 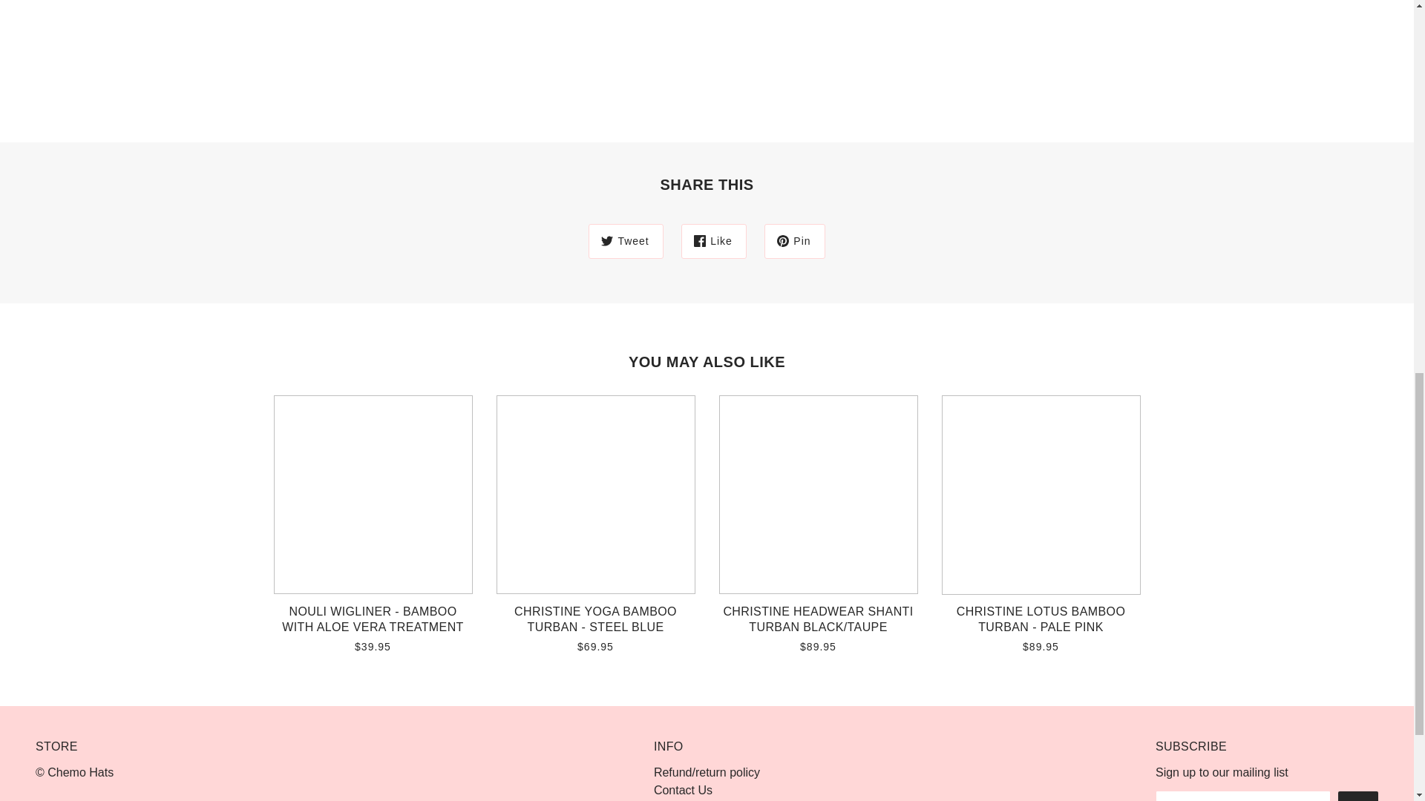 What do you see at coordinates (595, 624) in the screenshot?
I see `CHRISTINE YOGA BAMBOO TURBAN - STEEL BLUE` at bounding box center [595, 624].